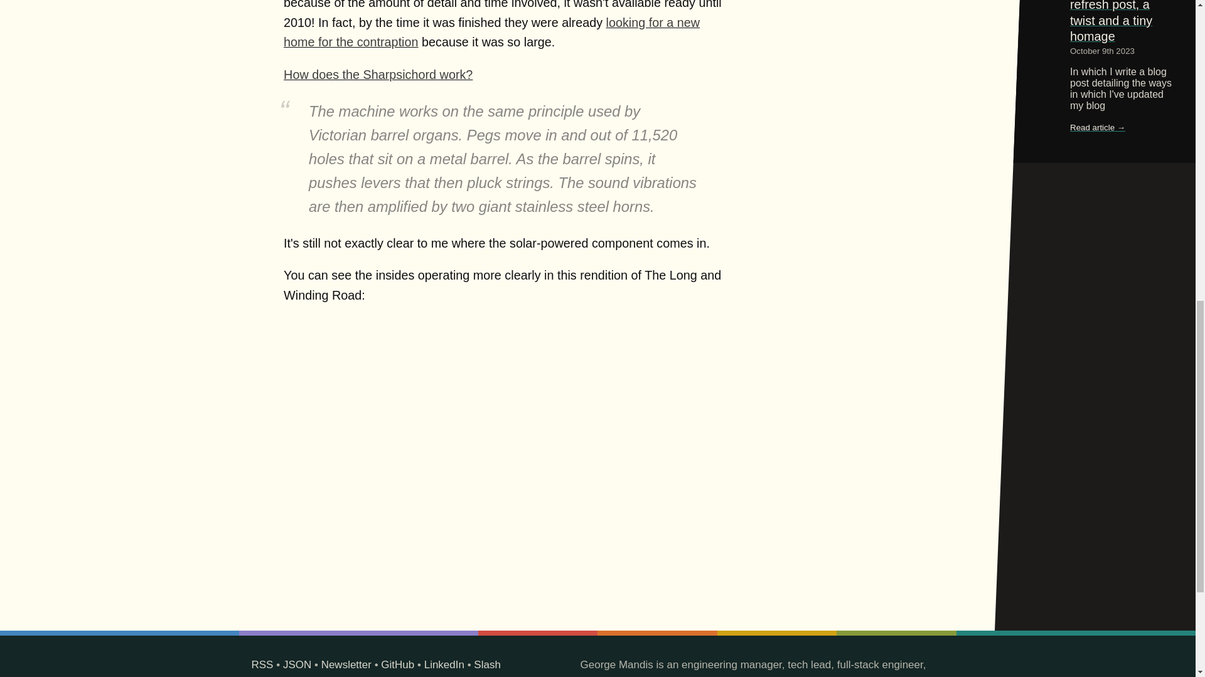  What do you see at coordinates (346, 664) in the screenshot?
I see `Newsletter` at bounding box center [346, 664].